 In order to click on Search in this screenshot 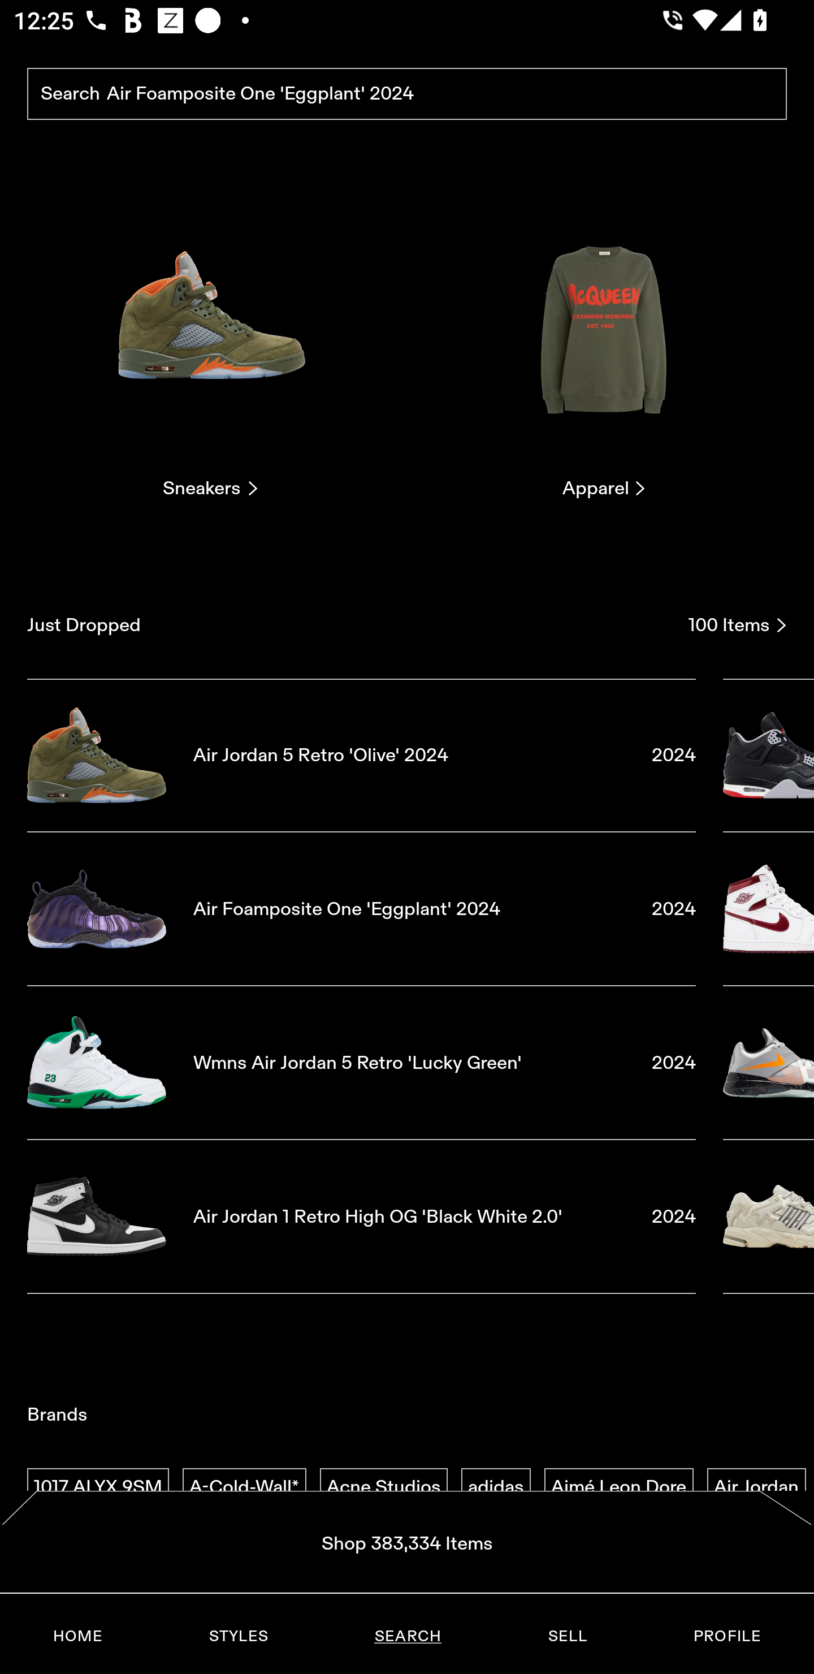, I will do `click(407, 94)`.